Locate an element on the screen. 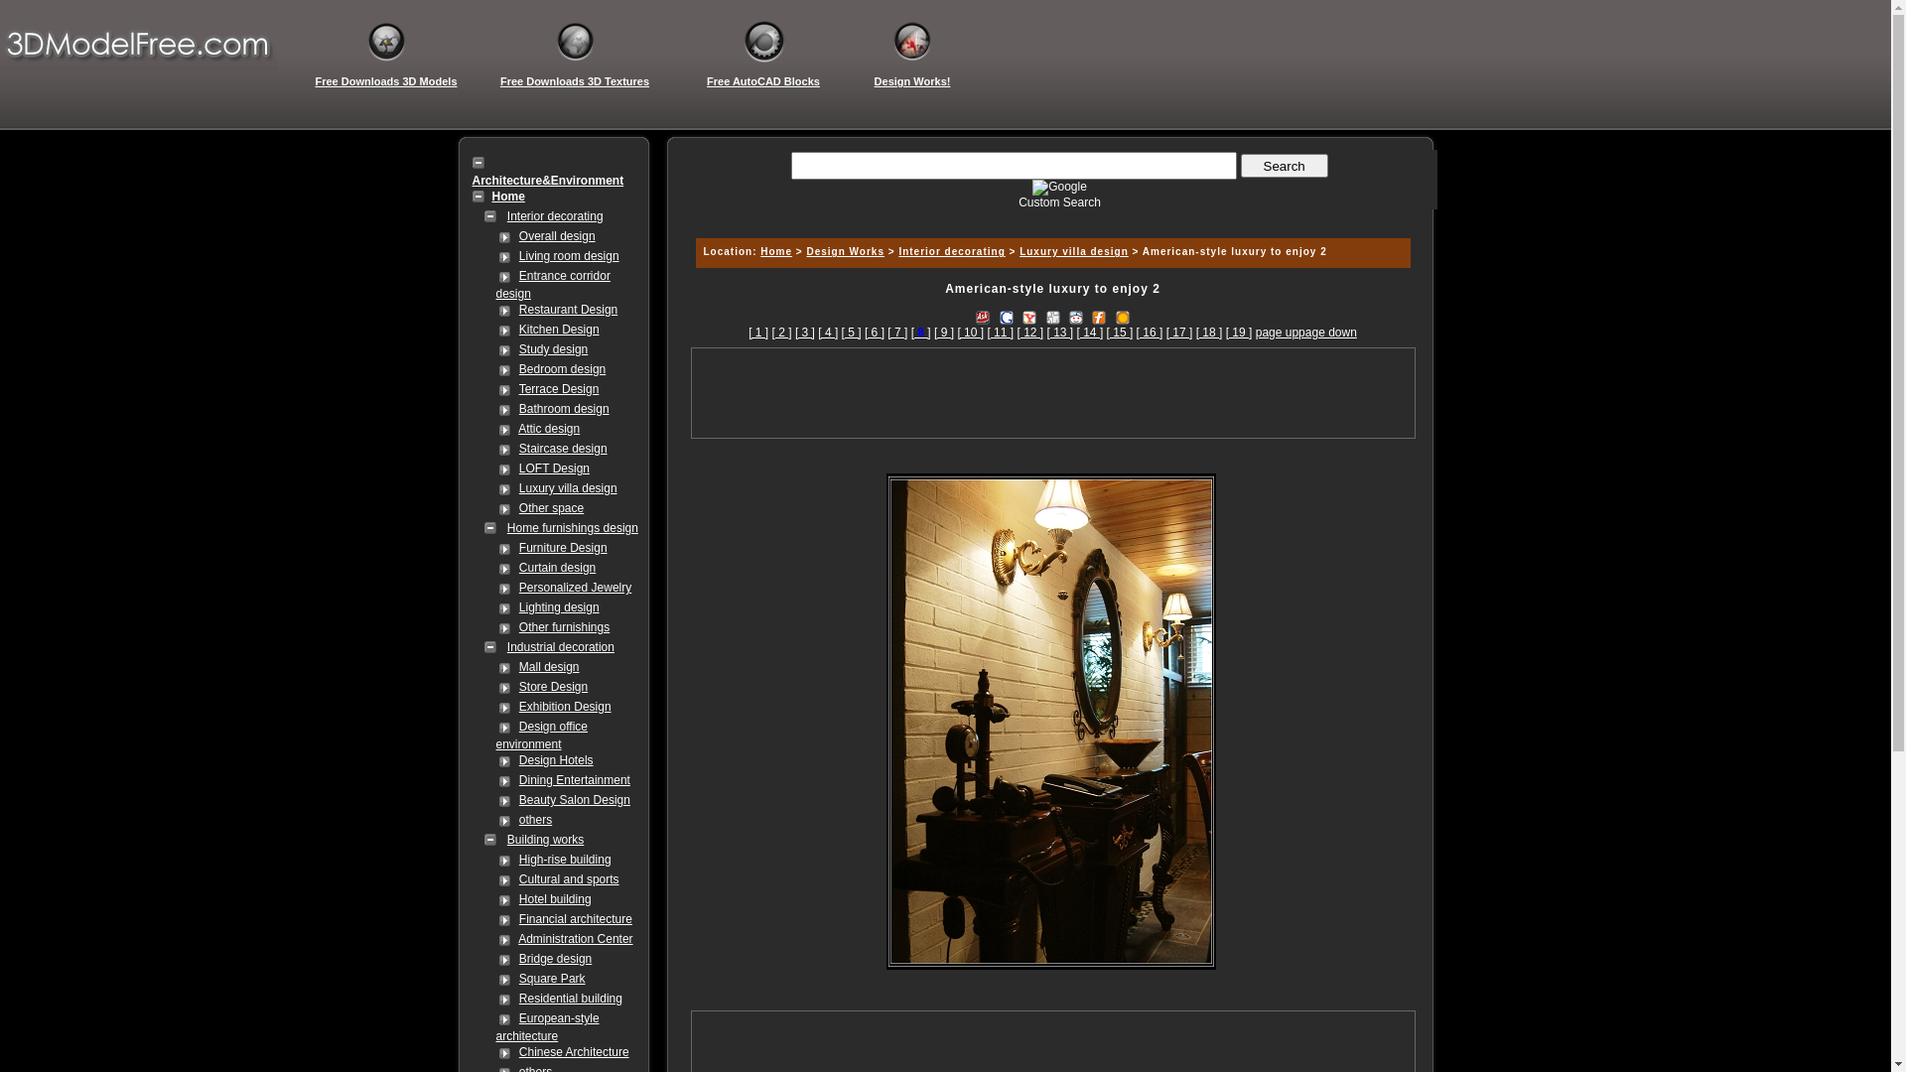 The width and height of the screenshot is (1906, 1072). Architecture&Environment is located at coordinates (548, 181).